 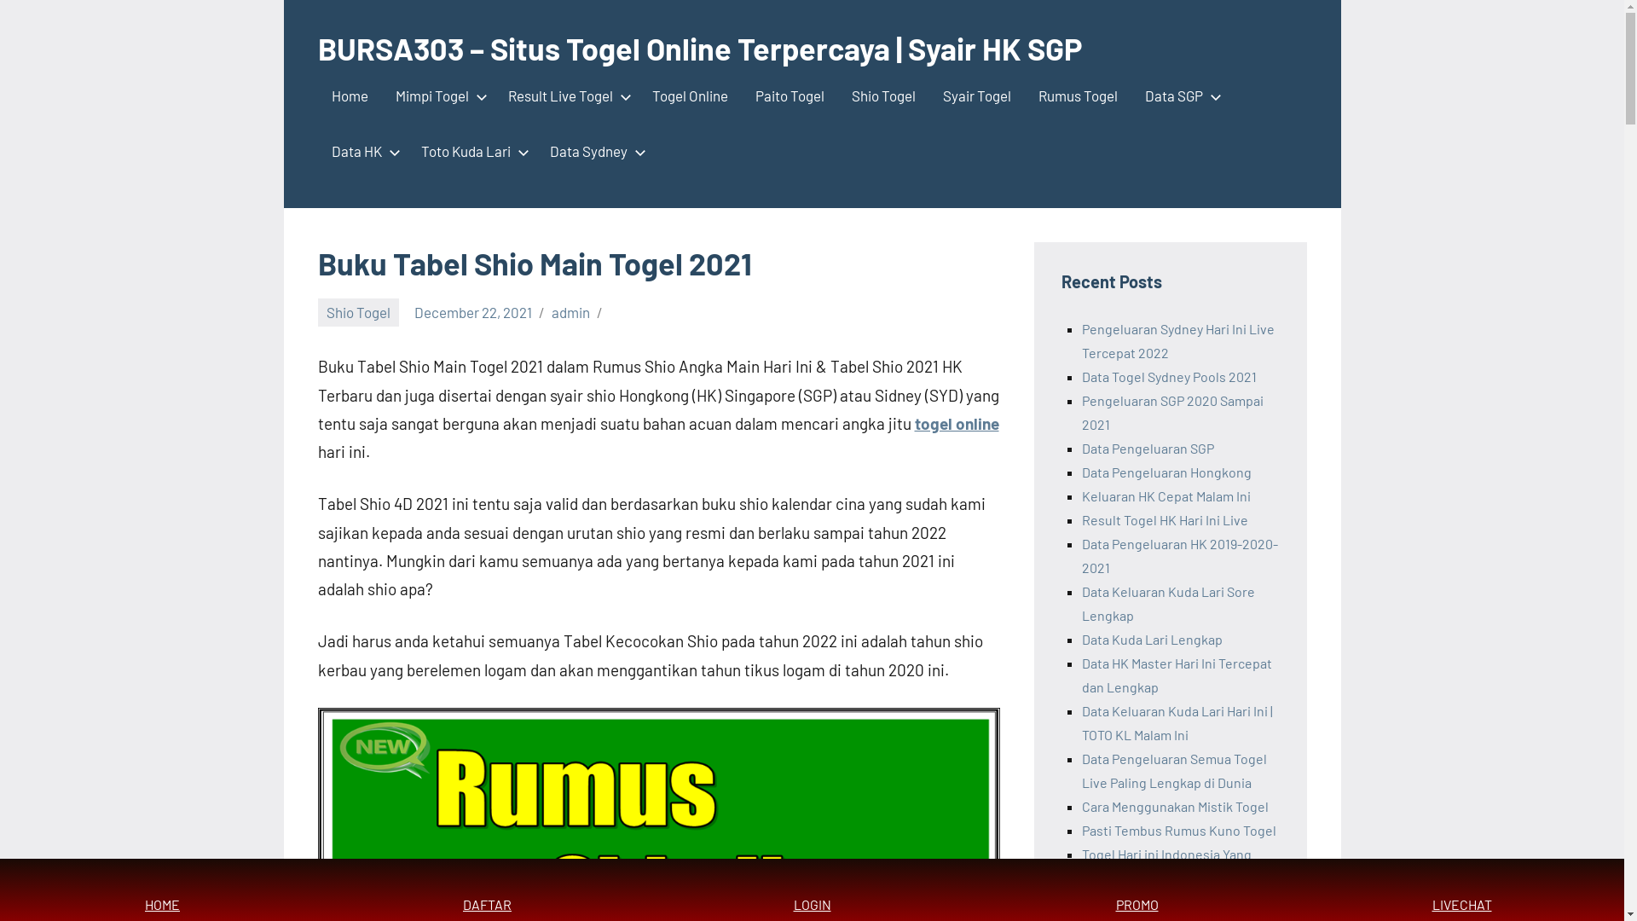 What do you see at coordinates (358, 312) in the screenshot?
I see `Shio Togel` at bounding box center [358, 312].